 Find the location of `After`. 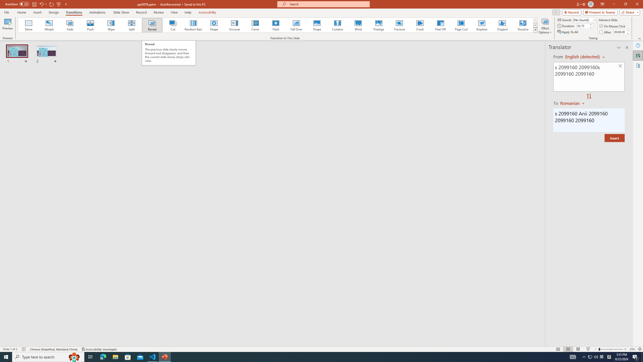

After is located at coordinates (620, 32).